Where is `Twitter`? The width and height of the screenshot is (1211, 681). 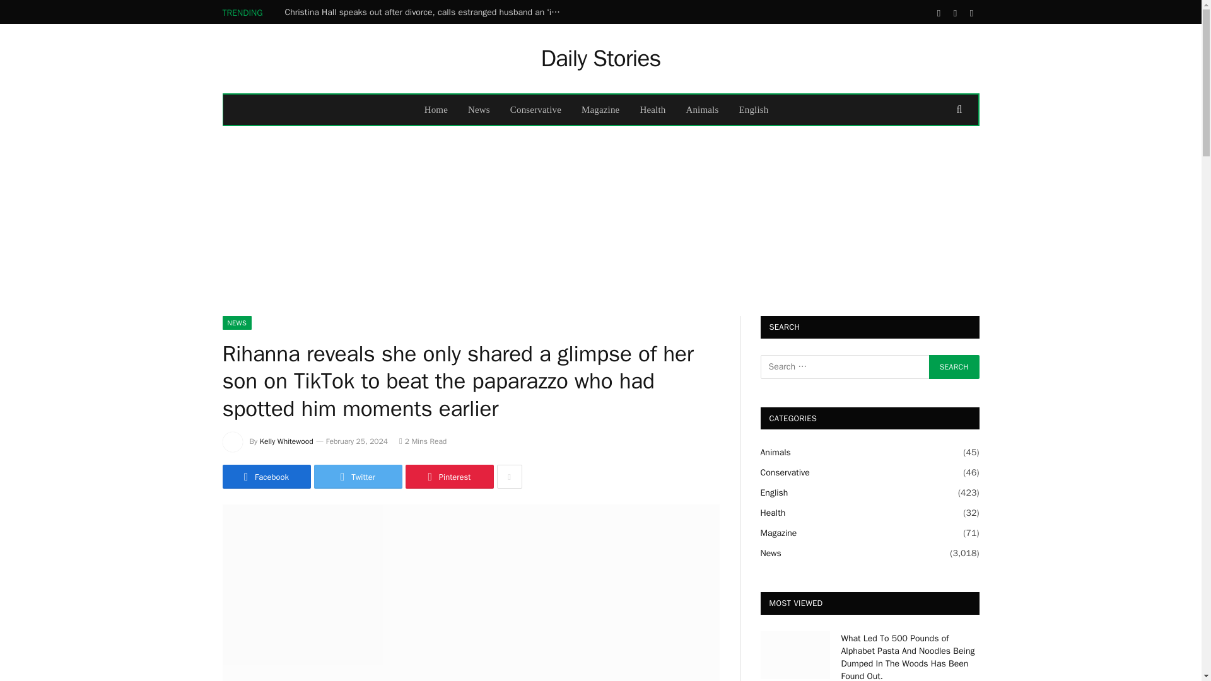 Twitter is located at coordinates (358, 477).